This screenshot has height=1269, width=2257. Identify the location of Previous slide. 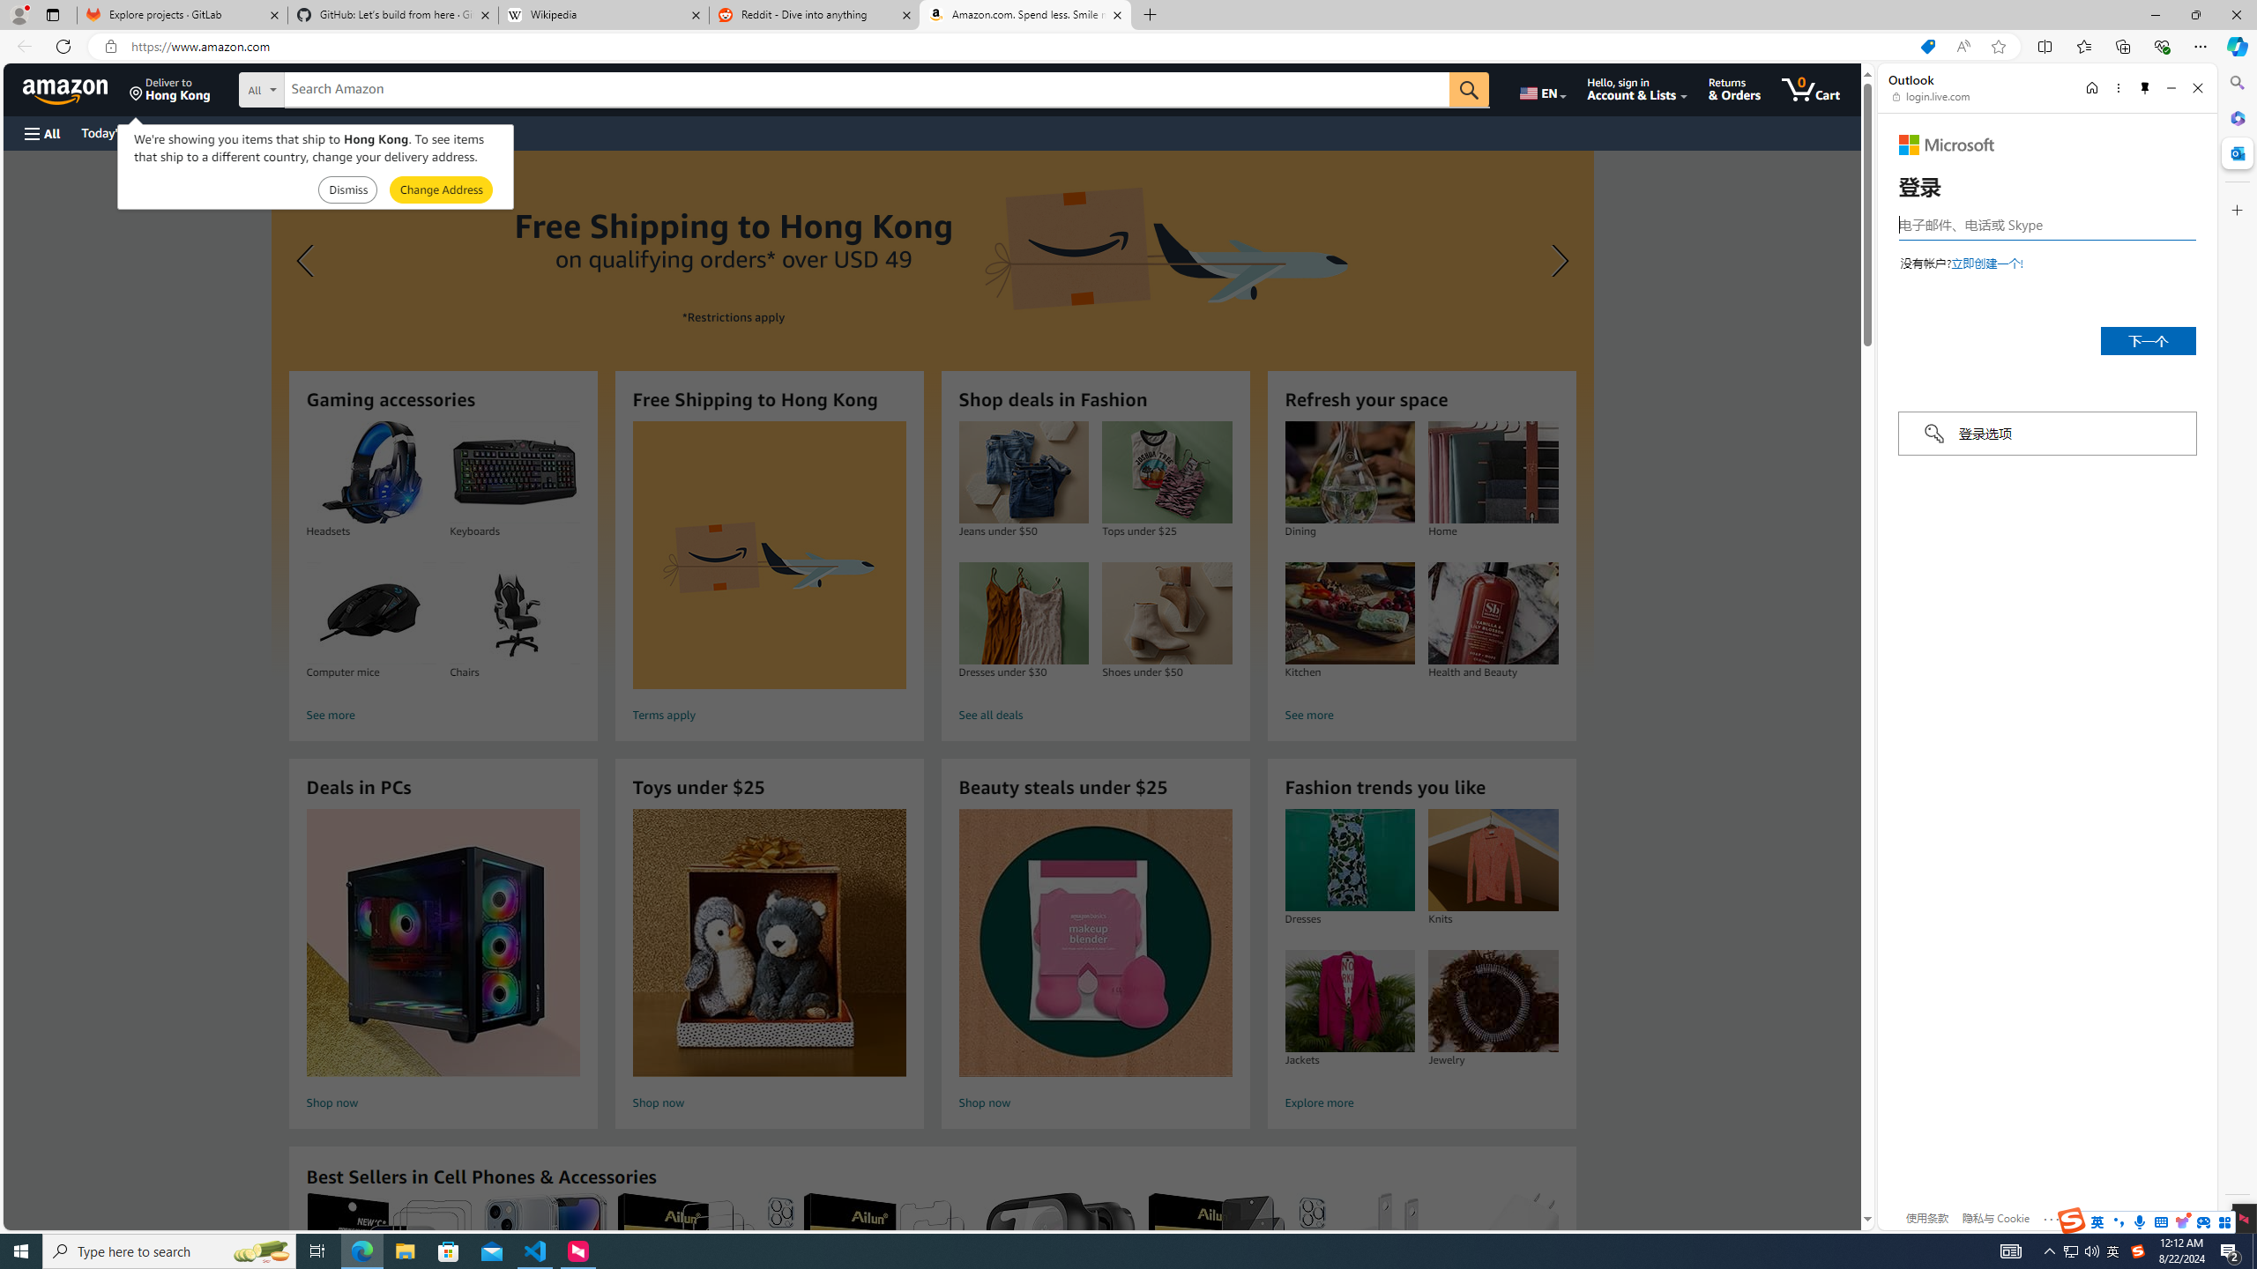
(308, 261).